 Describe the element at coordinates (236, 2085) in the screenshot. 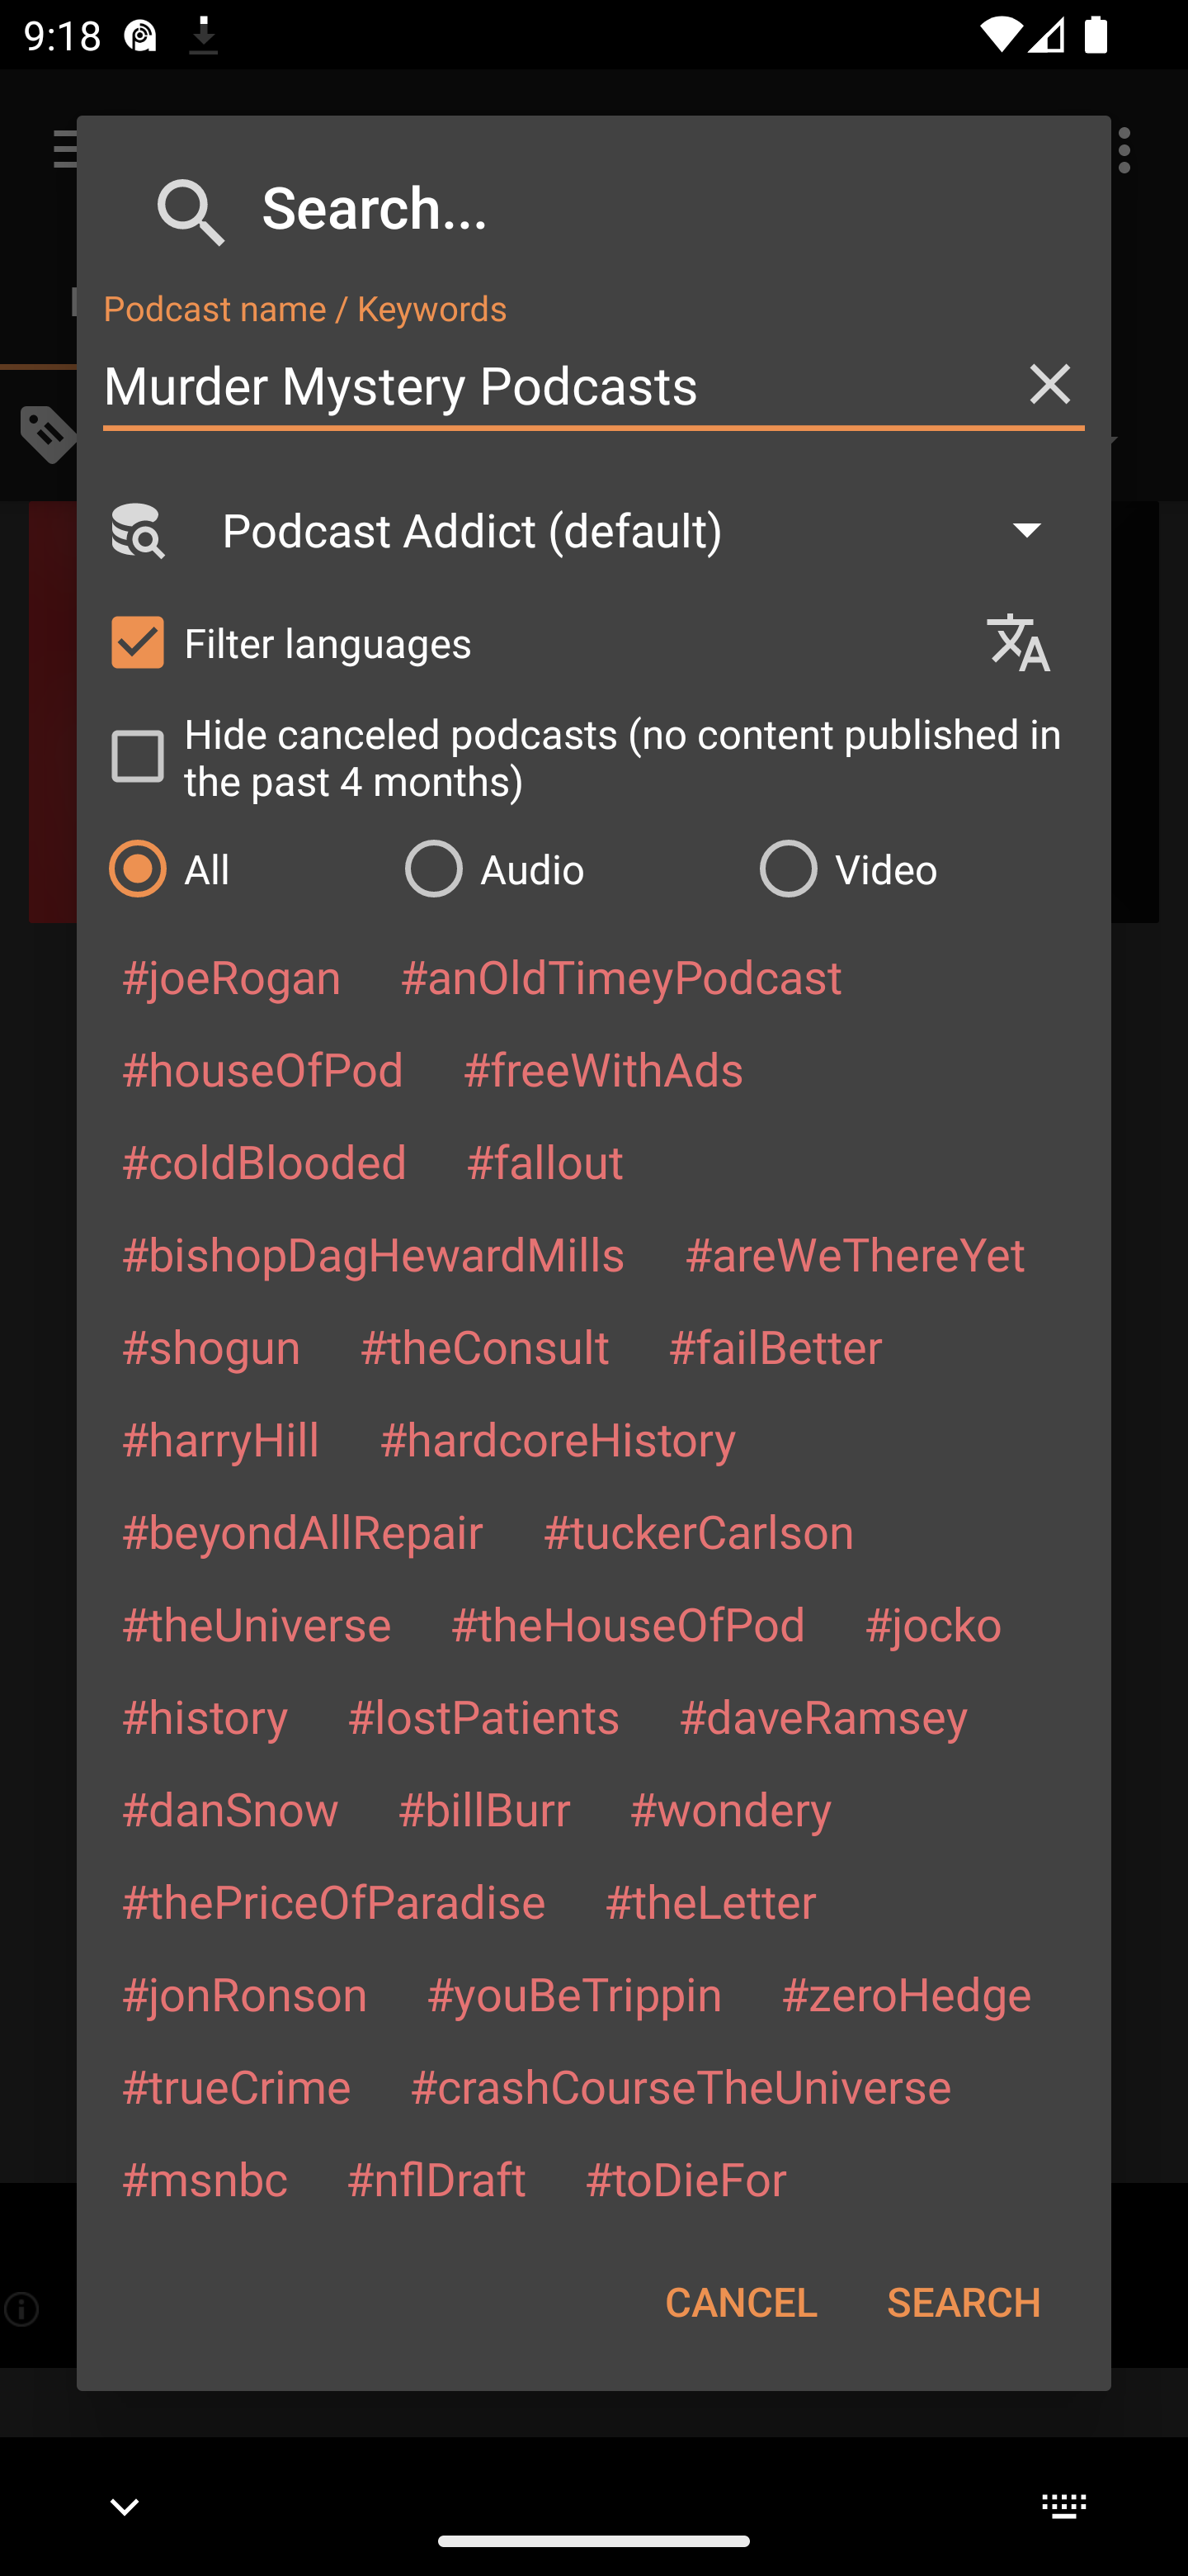

I see `#trueCrime` at that location.